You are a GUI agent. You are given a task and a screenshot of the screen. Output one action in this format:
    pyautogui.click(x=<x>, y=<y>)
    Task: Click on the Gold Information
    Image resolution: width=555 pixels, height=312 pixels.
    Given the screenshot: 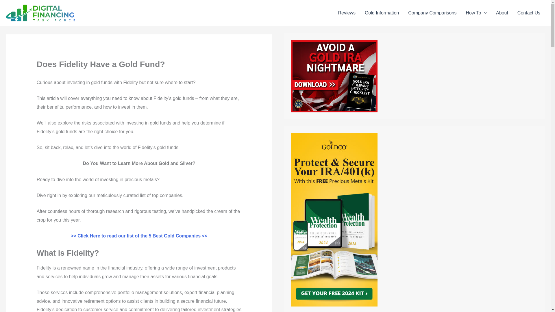 What is the action you would take?
    pyautogui.click(x=382, y=13)
    